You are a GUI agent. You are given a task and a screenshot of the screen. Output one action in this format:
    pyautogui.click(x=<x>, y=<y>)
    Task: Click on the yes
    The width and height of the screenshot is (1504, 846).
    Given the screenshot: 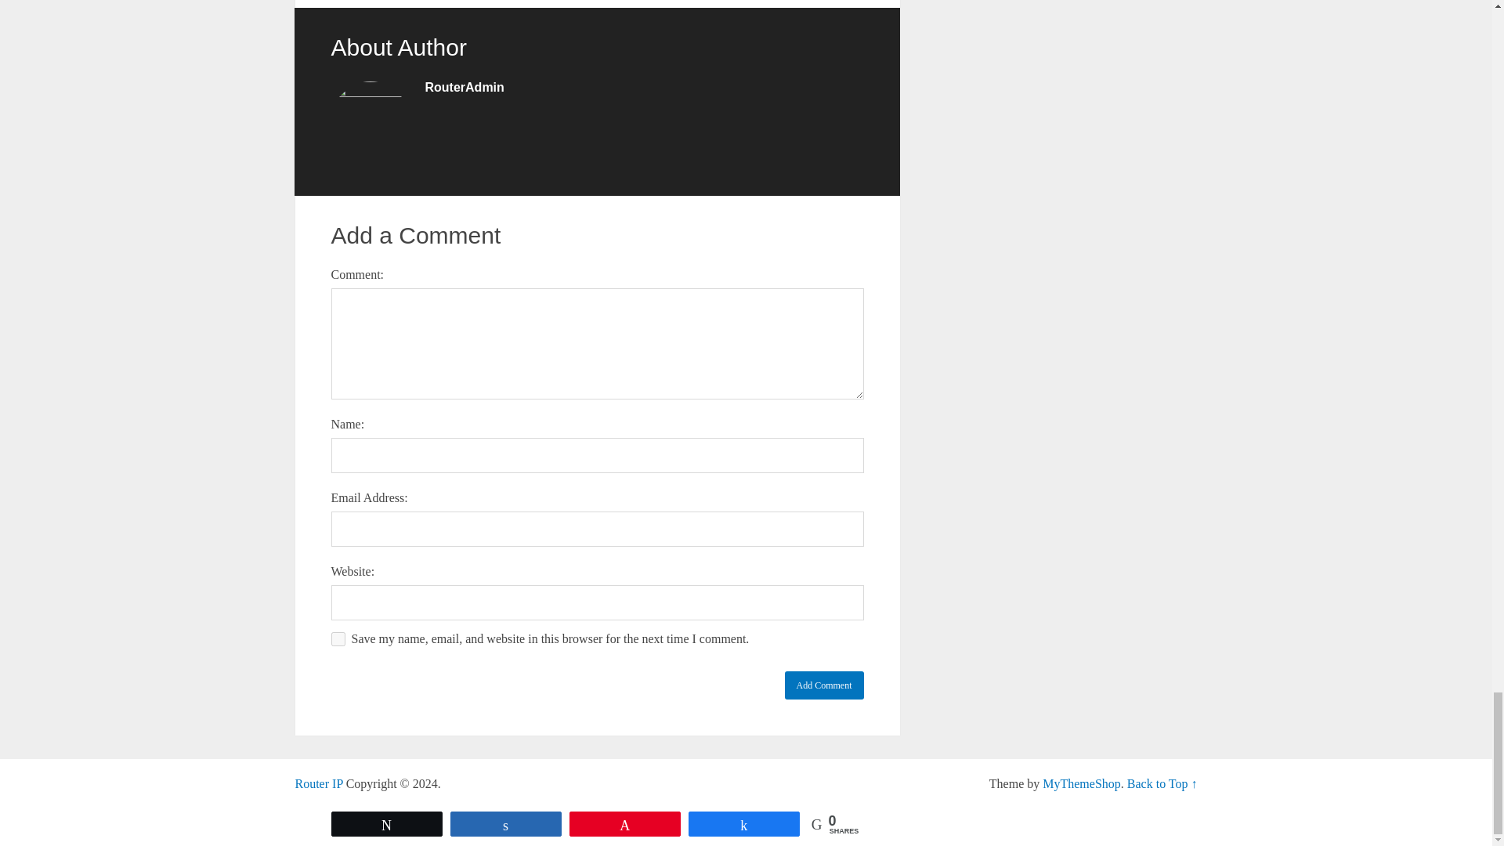 What is the action you would take?
    pyautogui.click(x=337, y=639)
    